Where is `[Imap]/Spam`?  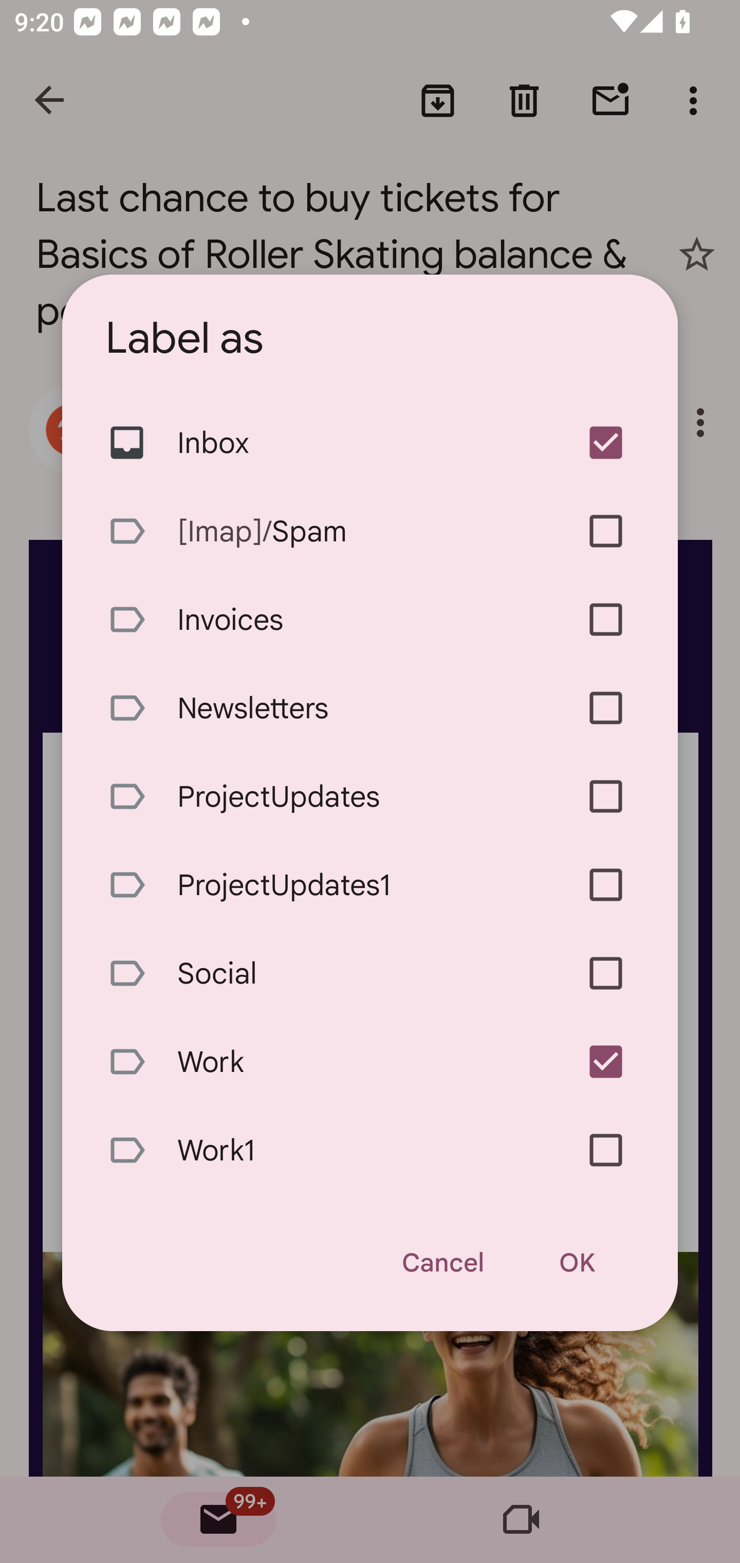
[Imap]/Spam is located at coordinates (370, 531).